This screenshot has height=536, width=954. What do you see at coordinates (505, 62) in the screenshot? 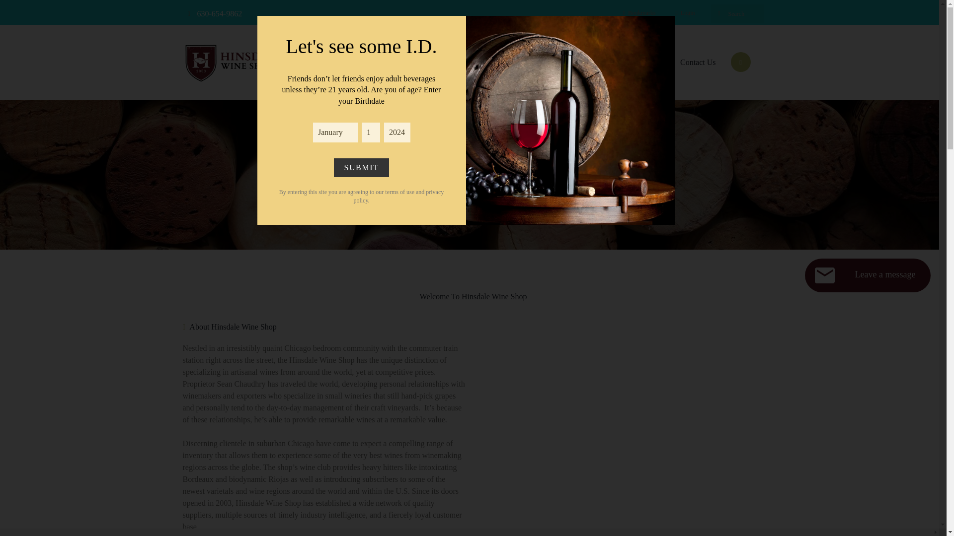
I see `Shop` at bounding box center [505, 62].